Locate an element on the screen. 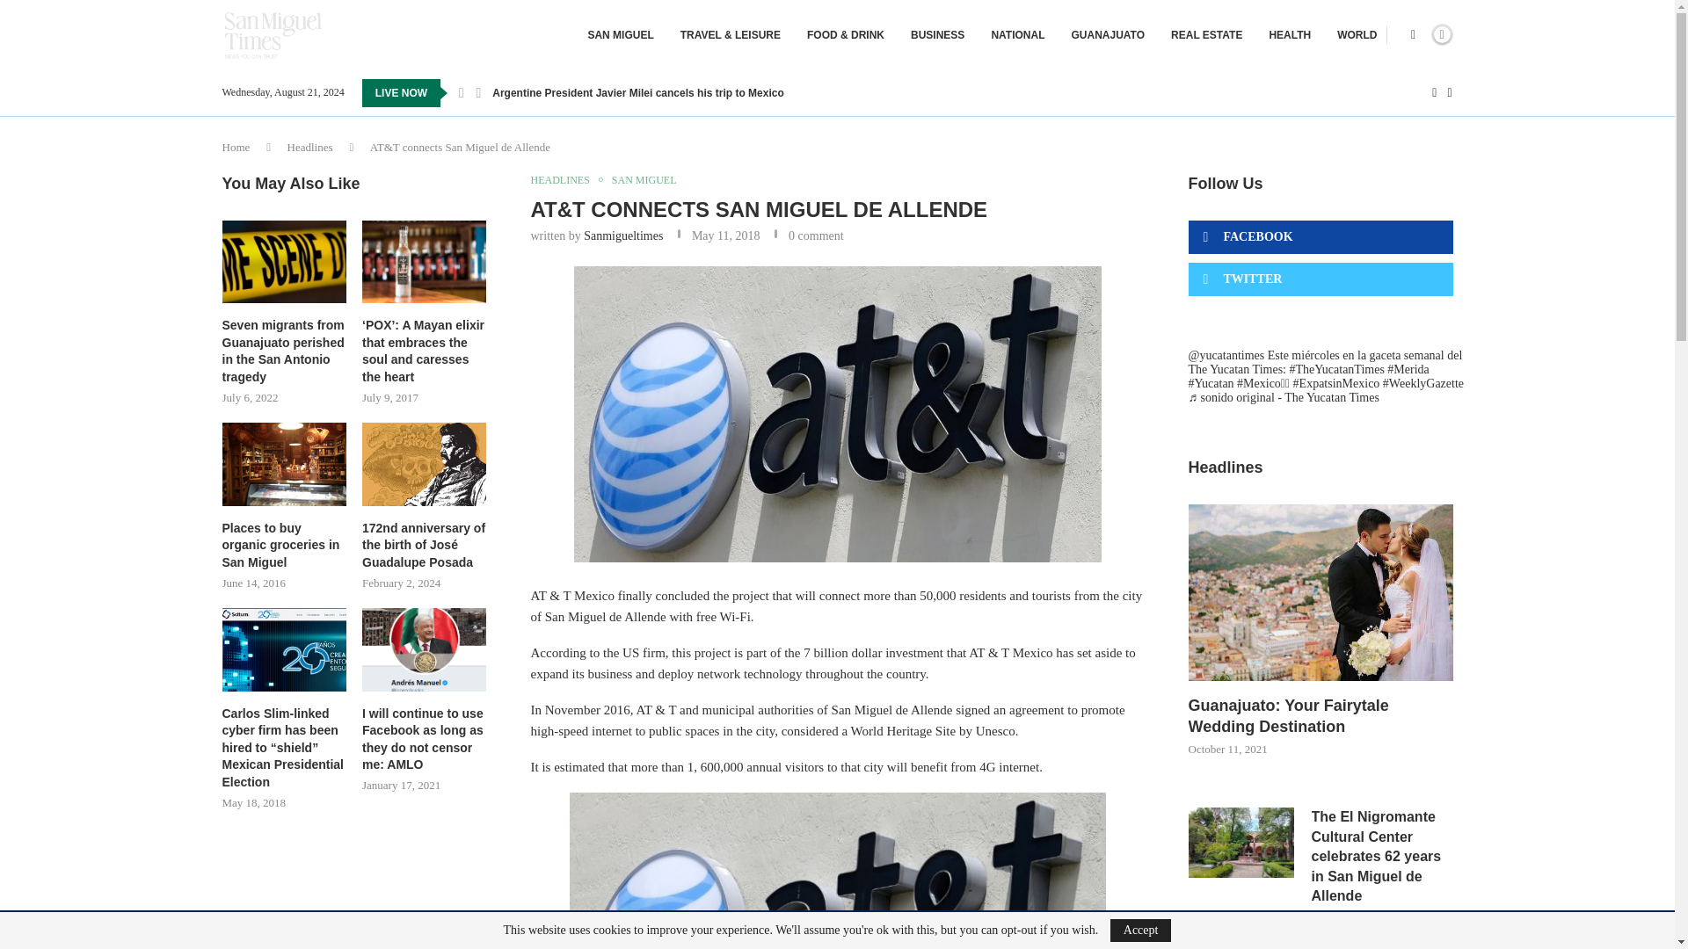  NATIONAL is located at coordinates (1018, 35).